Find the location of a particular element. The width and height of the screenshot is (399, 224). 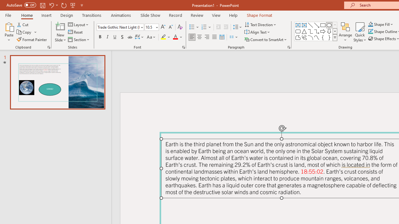

View is located at coordinates (216, 15).